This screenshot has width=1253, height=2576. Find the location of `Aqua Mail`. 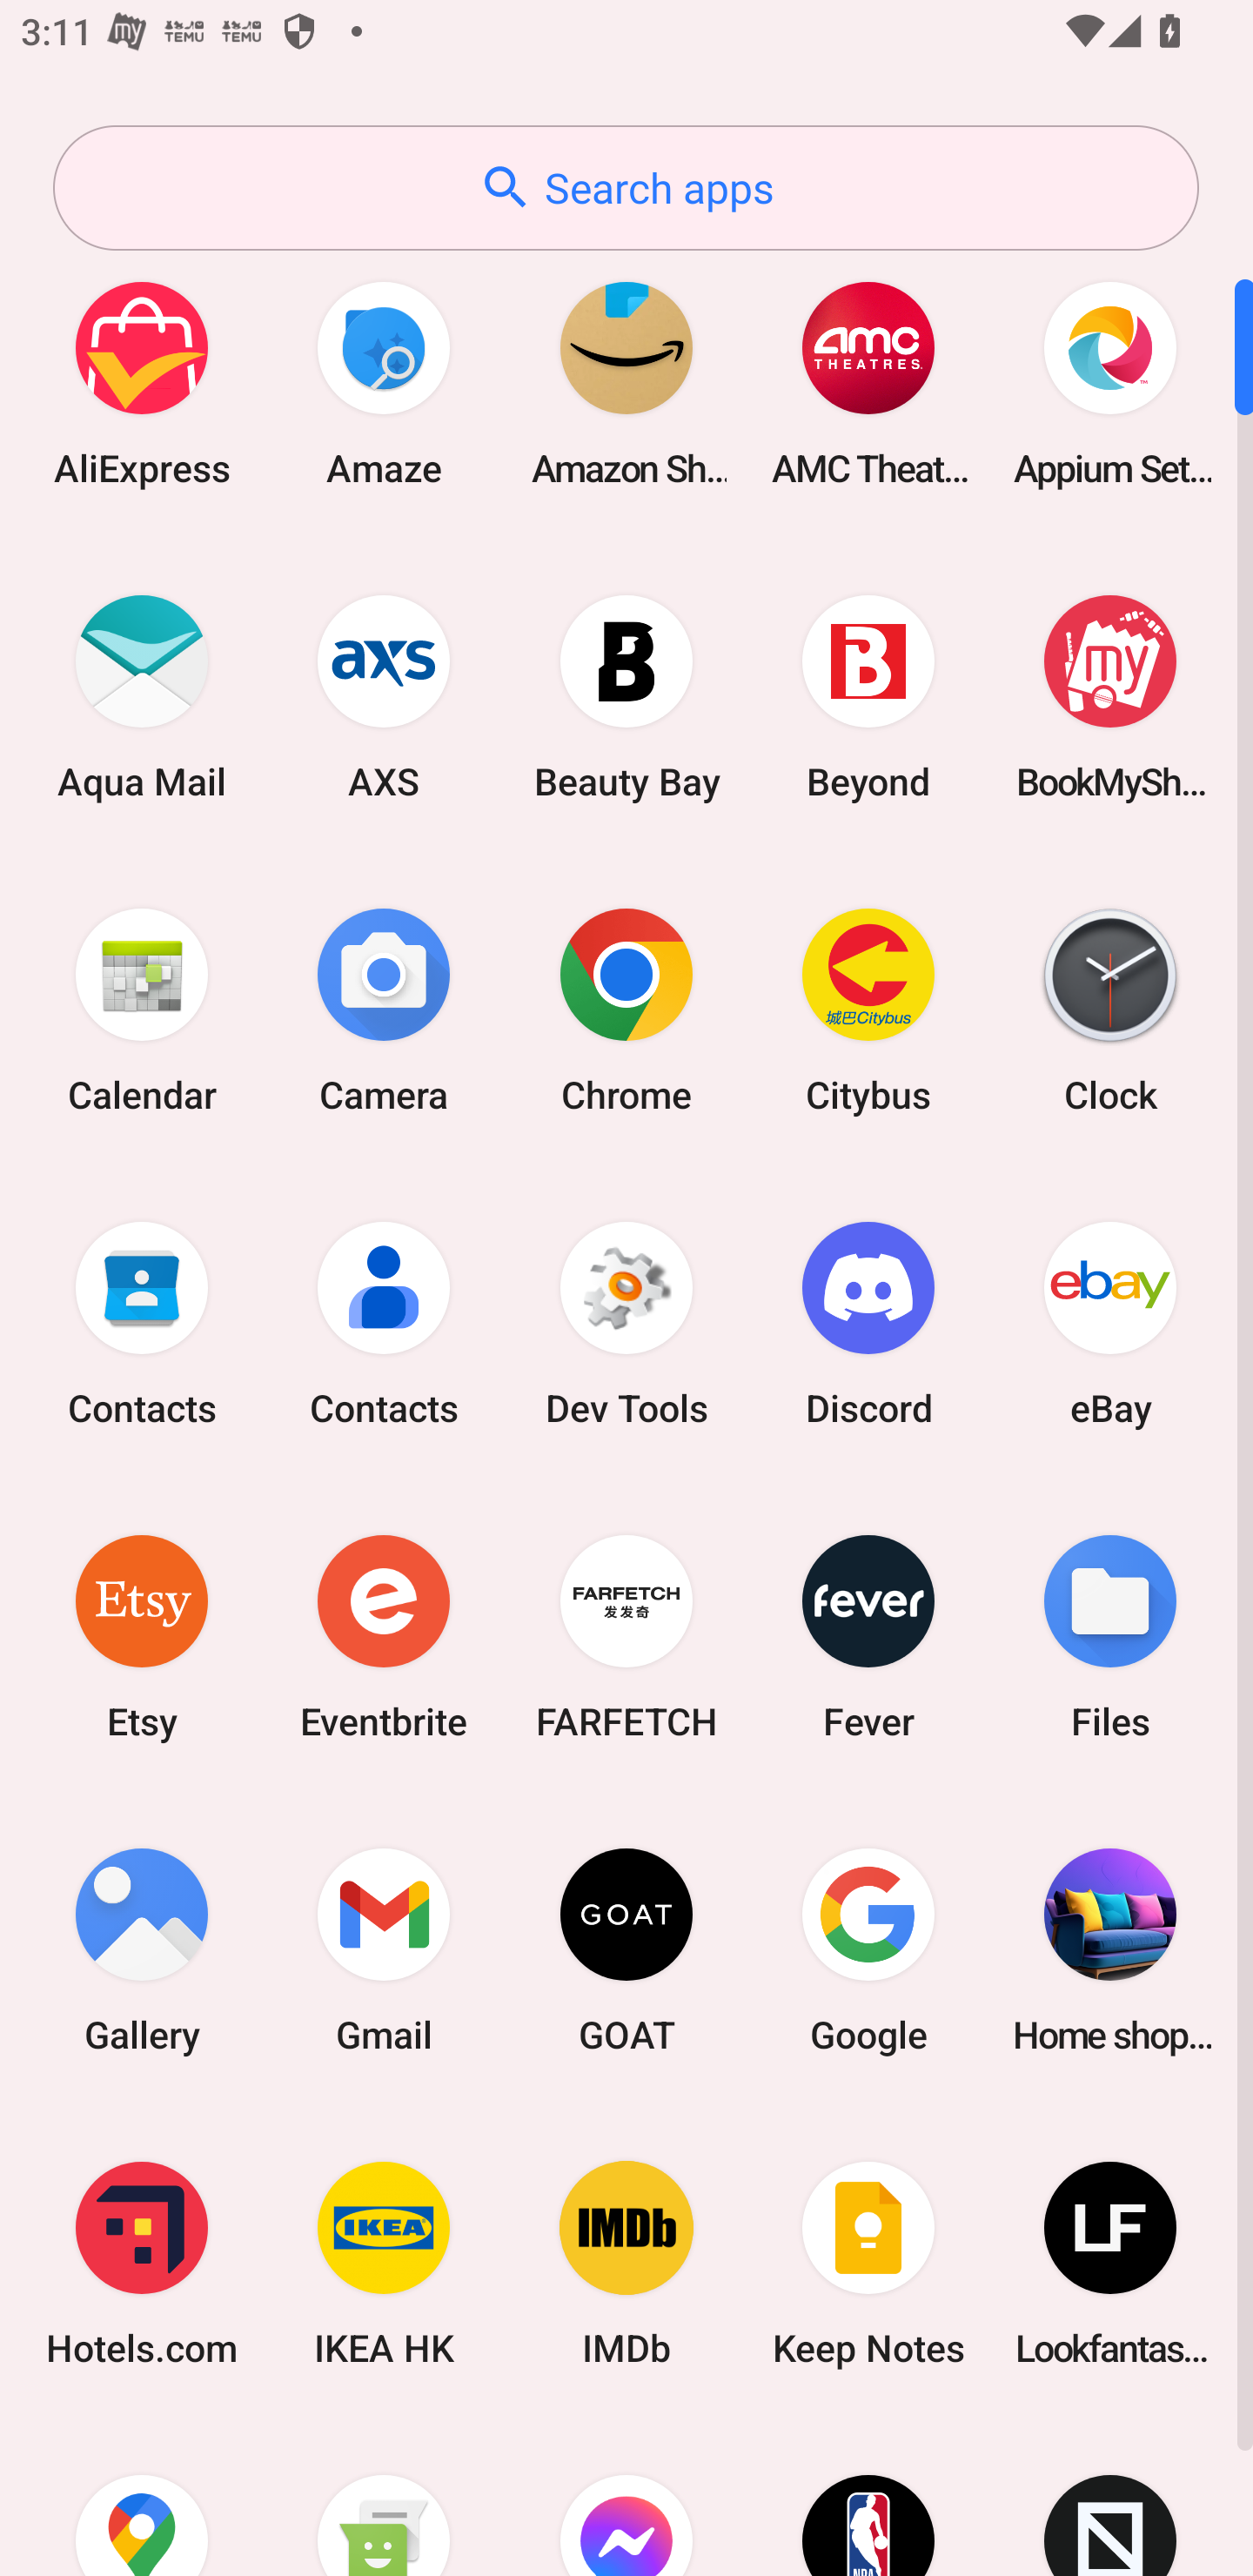

Aqua Mail is located at coordinates (142, 696).